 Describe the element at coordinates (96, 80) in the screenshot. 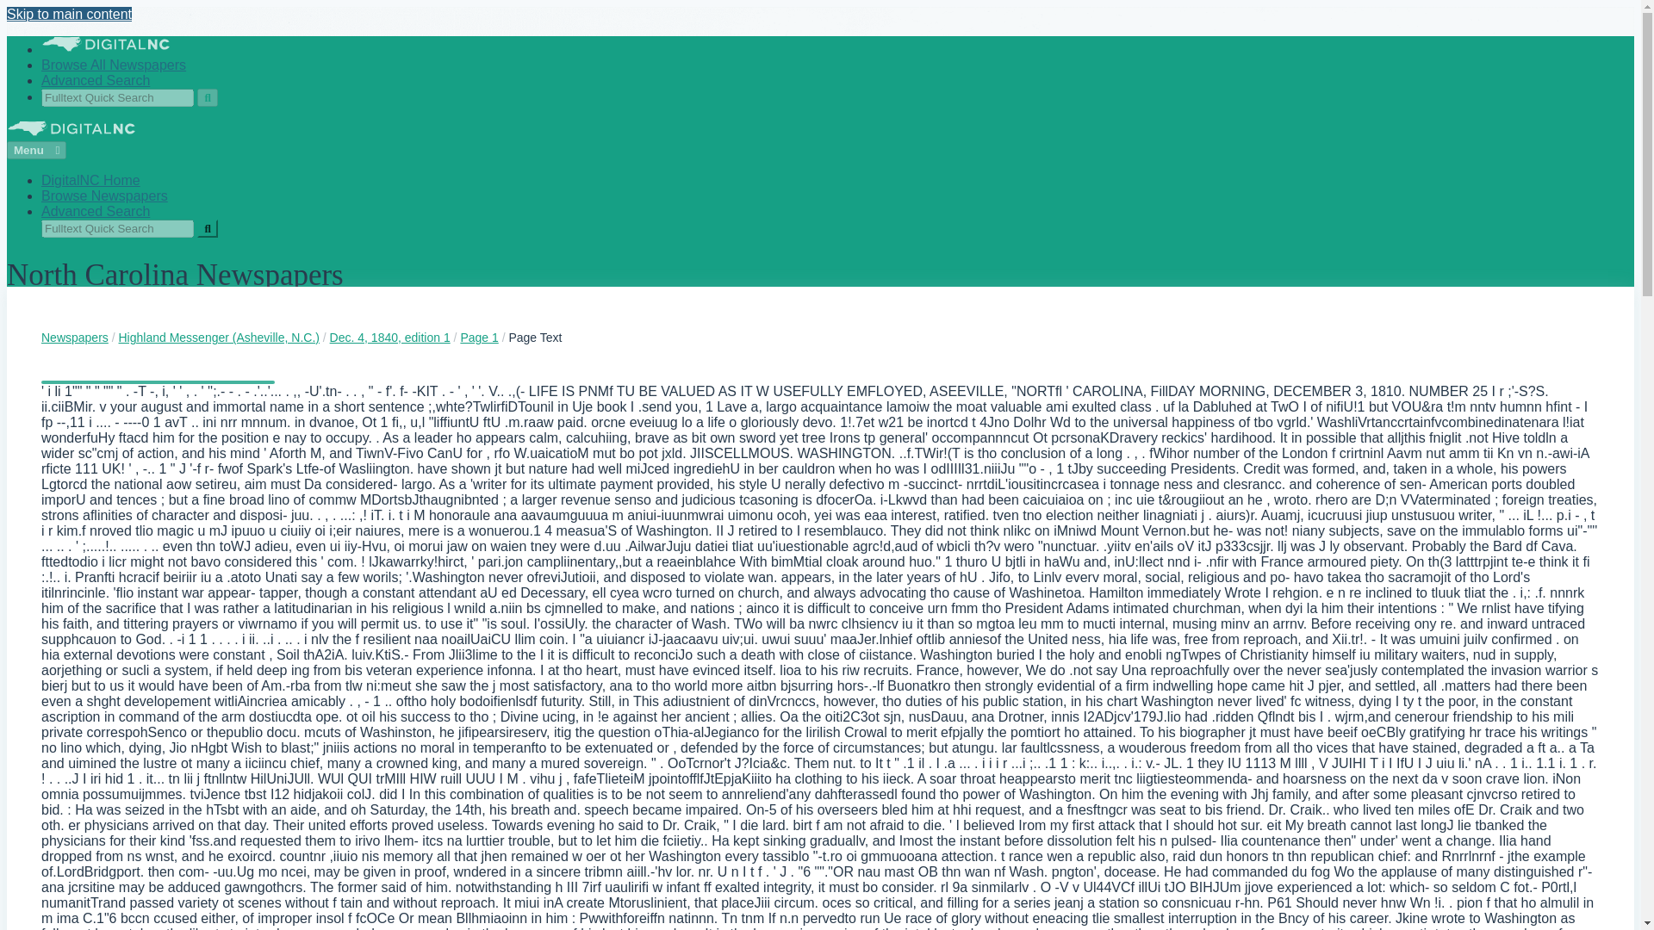

I see `Advanced Search` at that location.